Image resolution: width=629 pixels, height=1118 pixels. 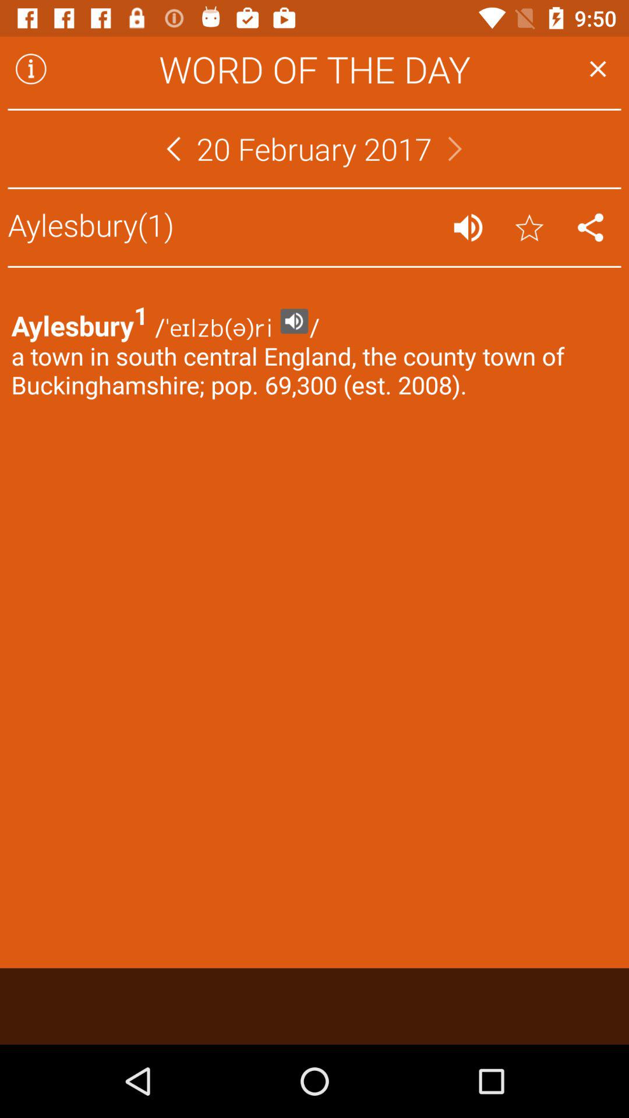 What do you see at coordinates (598, 69) in the screenshot?
I see `select item to the right of word of the` at bounding box center [598, 69].